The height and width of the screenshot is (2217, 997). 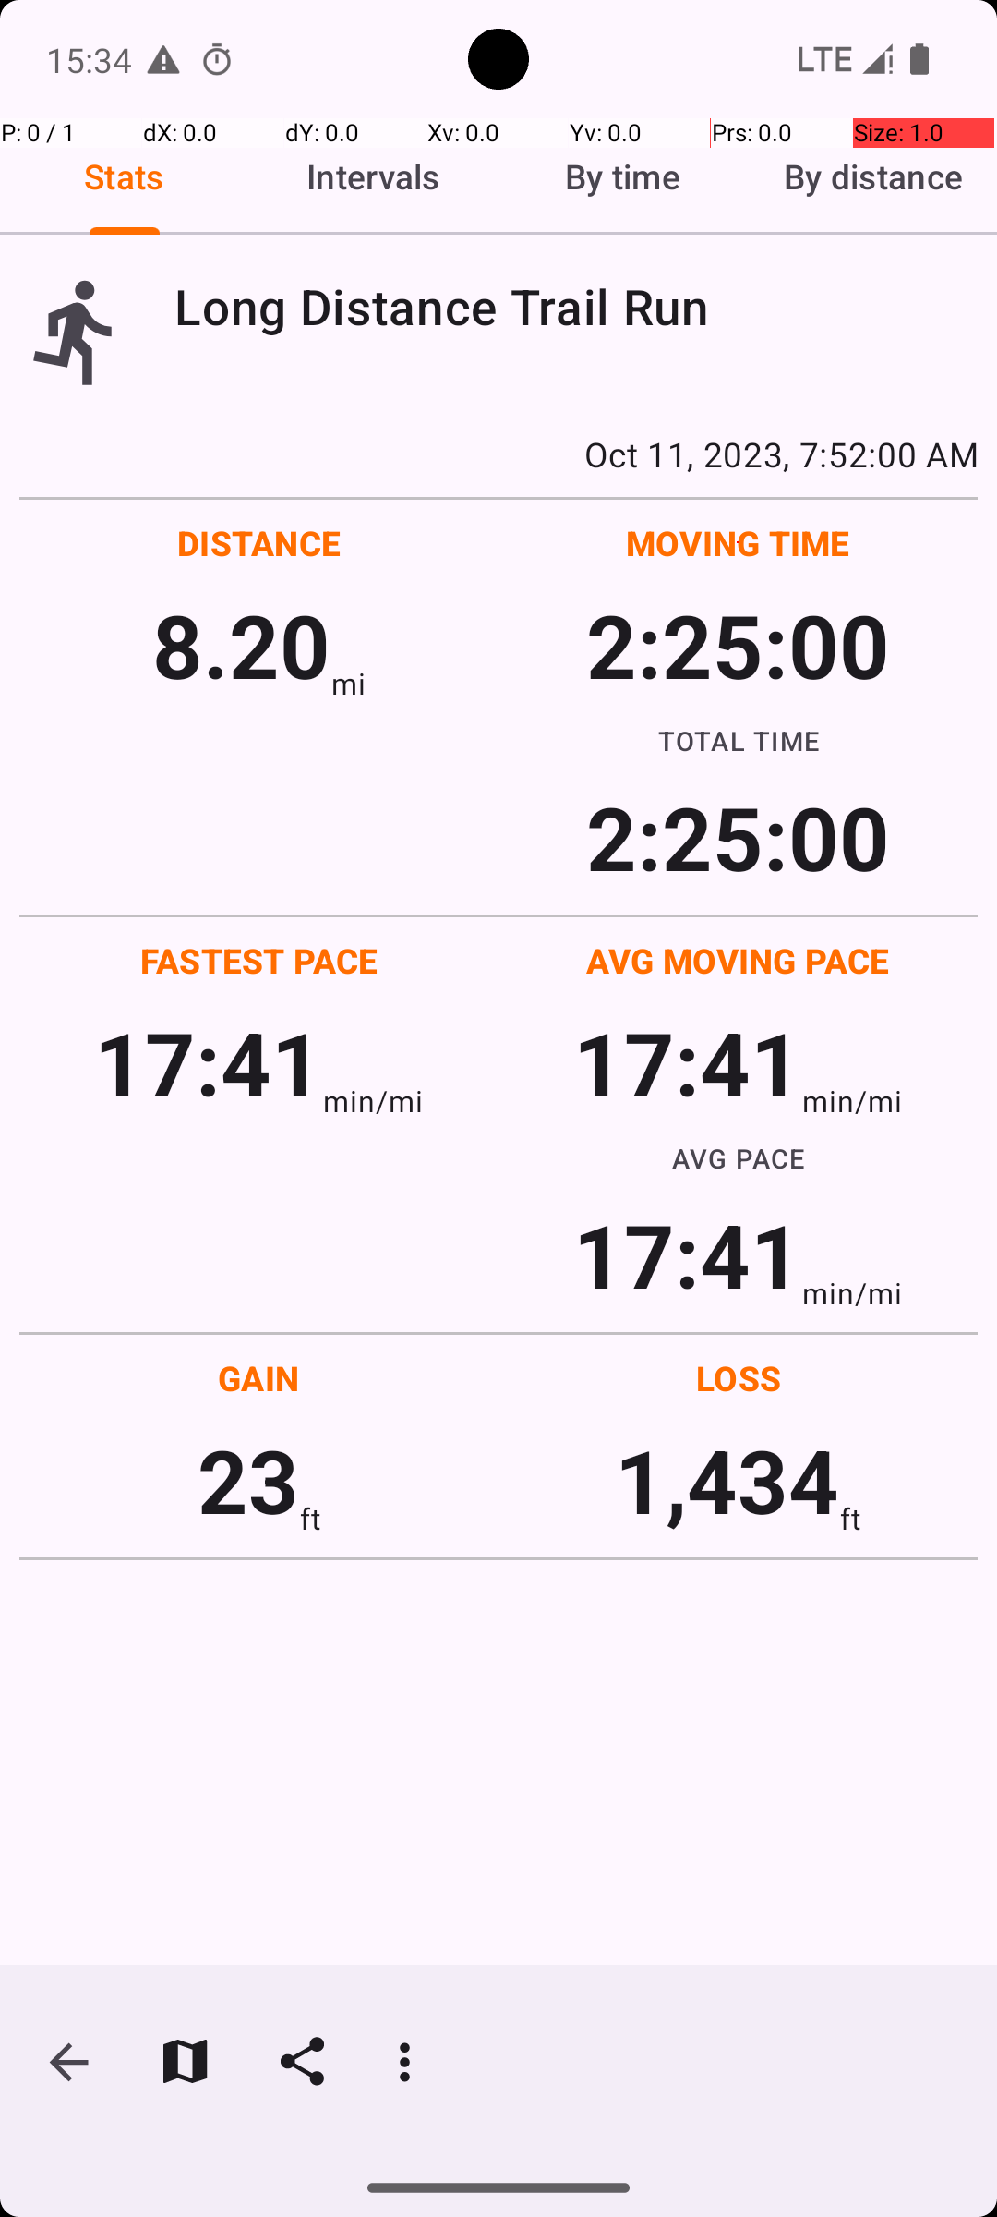 I want to click on 2:25:00, so click(x=738, y=645).